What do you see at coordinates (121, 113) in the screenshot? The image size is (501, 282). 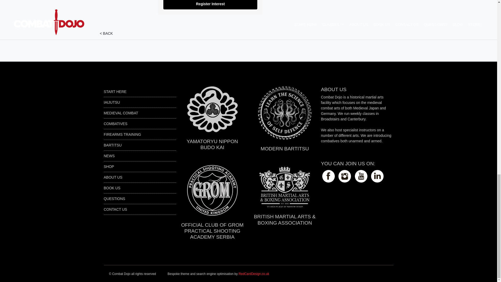 I see `MEDIEVAL COMBAT` at bounding box center [121, 113].